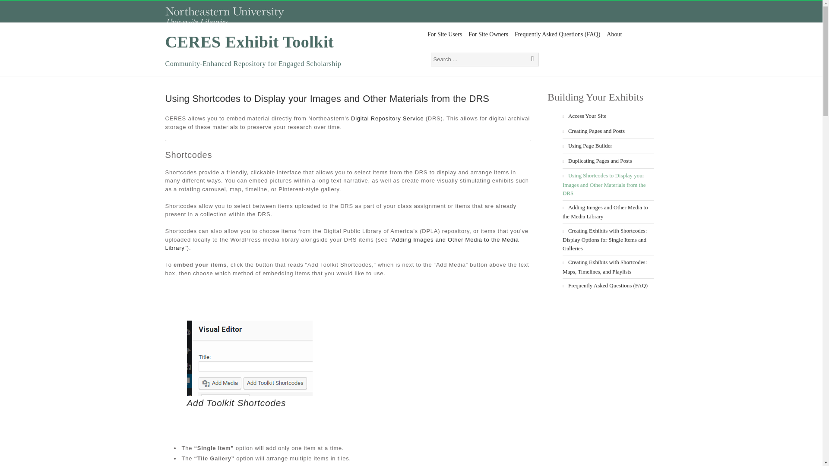 This screenshot has height=466, width=829. I want to click on Duplicating Pages and Posts, so click(600, 160).